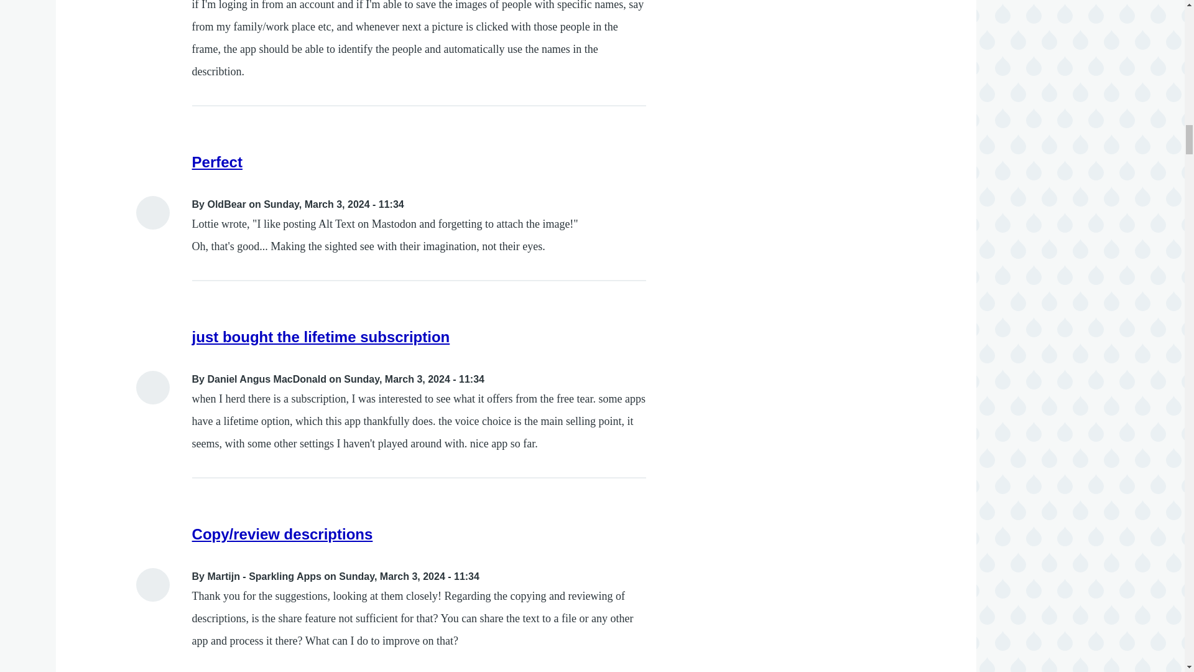 The width and height of the screenshot is (1194, 672). Describe the element at coordinates (217, 162) in the screenshot. I see `Perfect` at that location.